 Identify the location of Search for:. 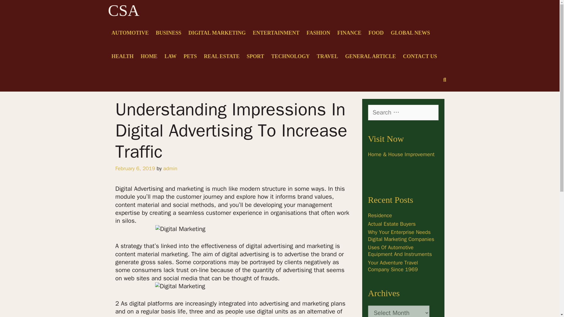
(403, 112).